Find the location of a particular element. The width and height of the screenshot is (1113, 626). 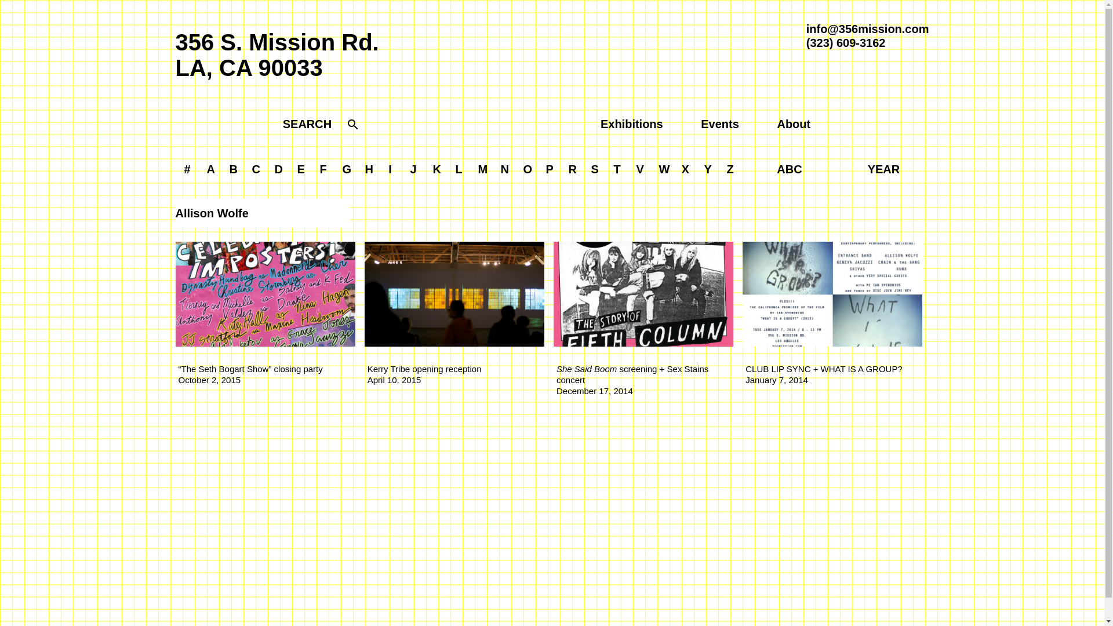

P is located at coordinates (549, 169).